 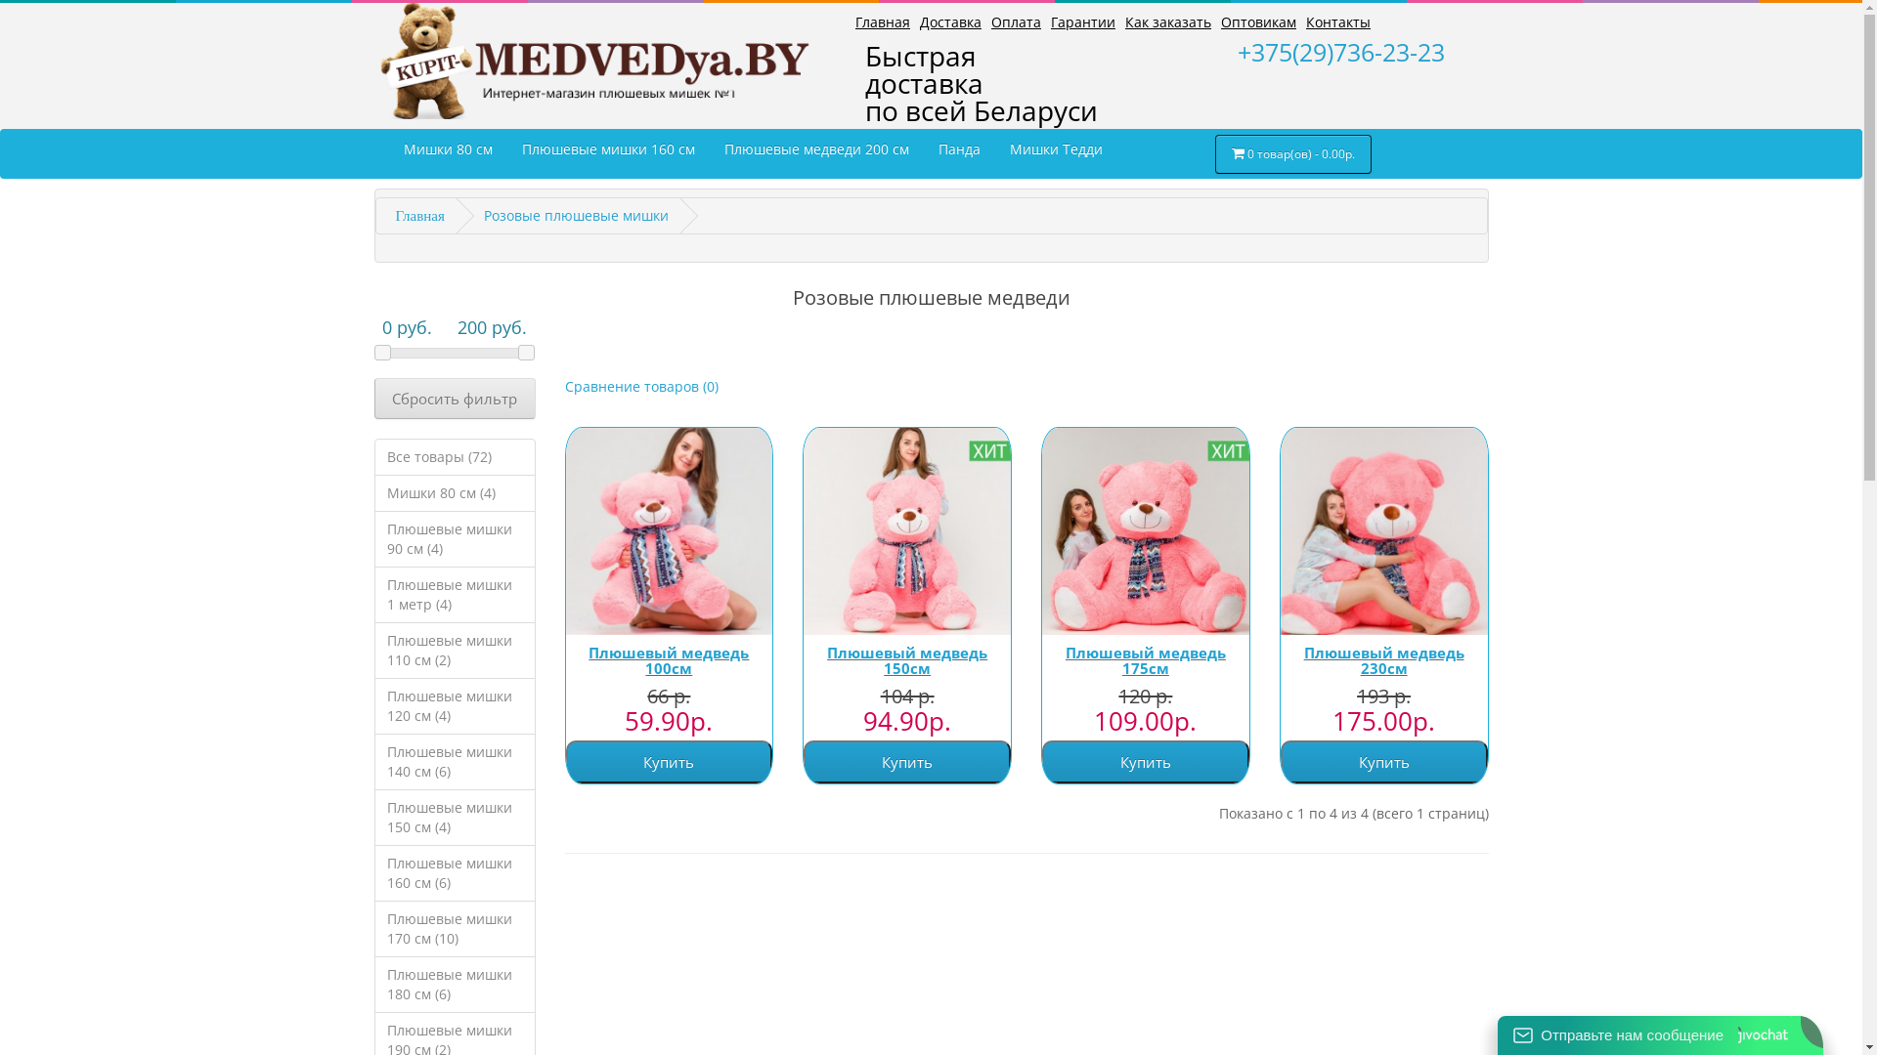 I want to click on +375(29)736-23-23, so click(x=1356, y=52).